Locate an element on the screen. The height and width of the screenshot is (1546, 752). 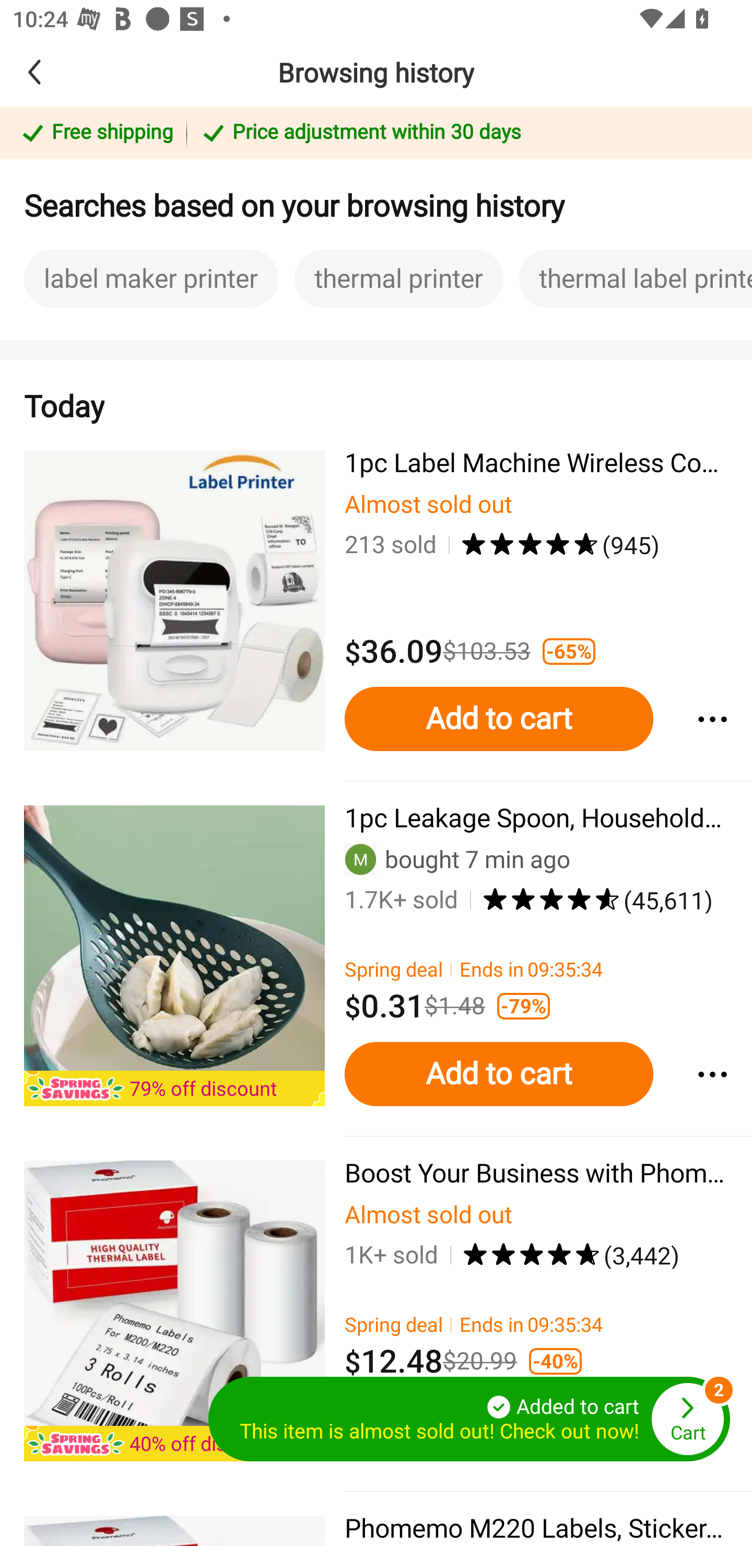
Free shipping is located at coordinates (96, 134).